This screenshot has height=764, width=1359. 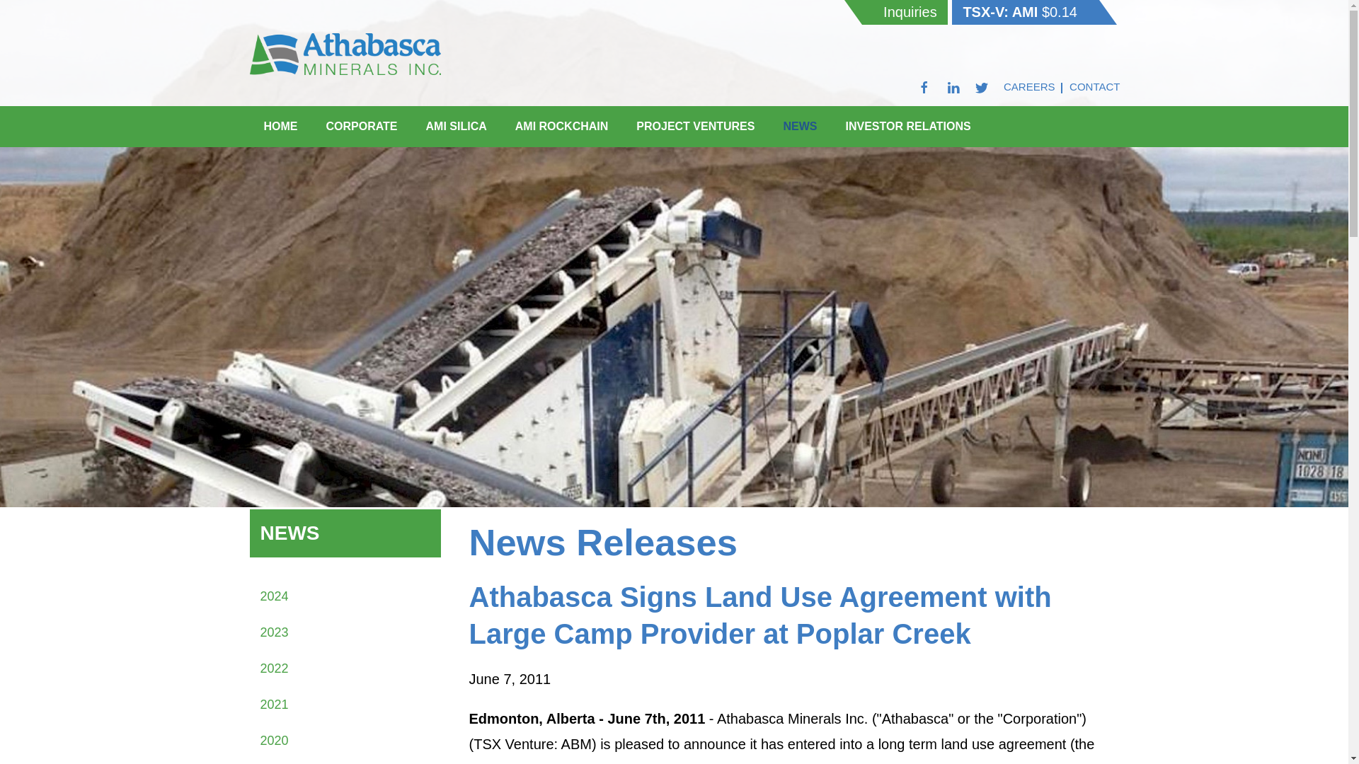 I want to click on AMI ROCKCHAIN, so click(x=562, y=126).